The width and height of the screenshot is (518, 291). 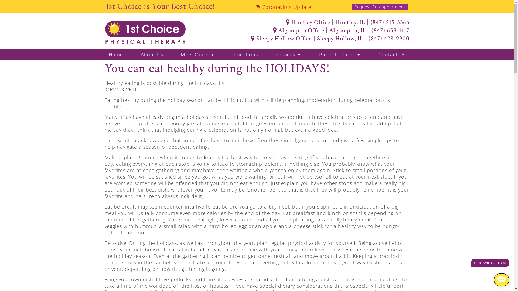 What do you see at coordinates (116, 54) in the screenshot?
I see `Home` at bounding box center [116, 54].